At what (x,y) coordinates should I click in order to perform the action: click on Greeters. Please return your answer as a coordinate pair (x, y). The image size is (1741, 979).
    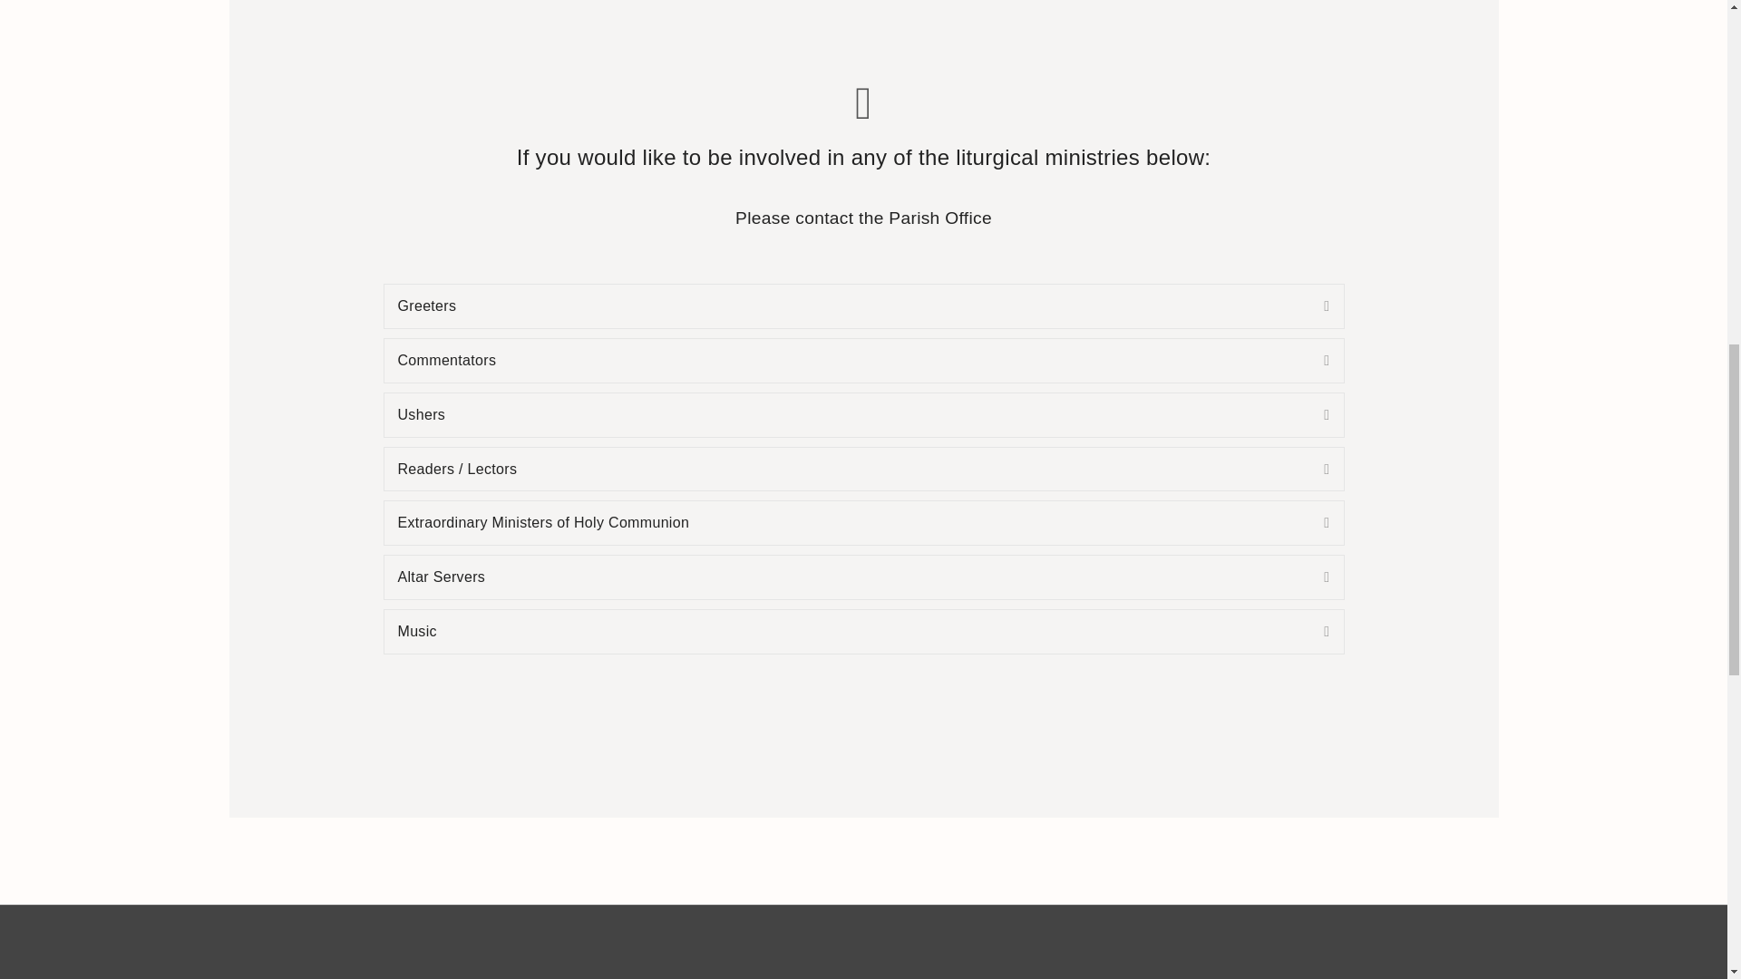
    Looking at the image, I should click on (847, 306).